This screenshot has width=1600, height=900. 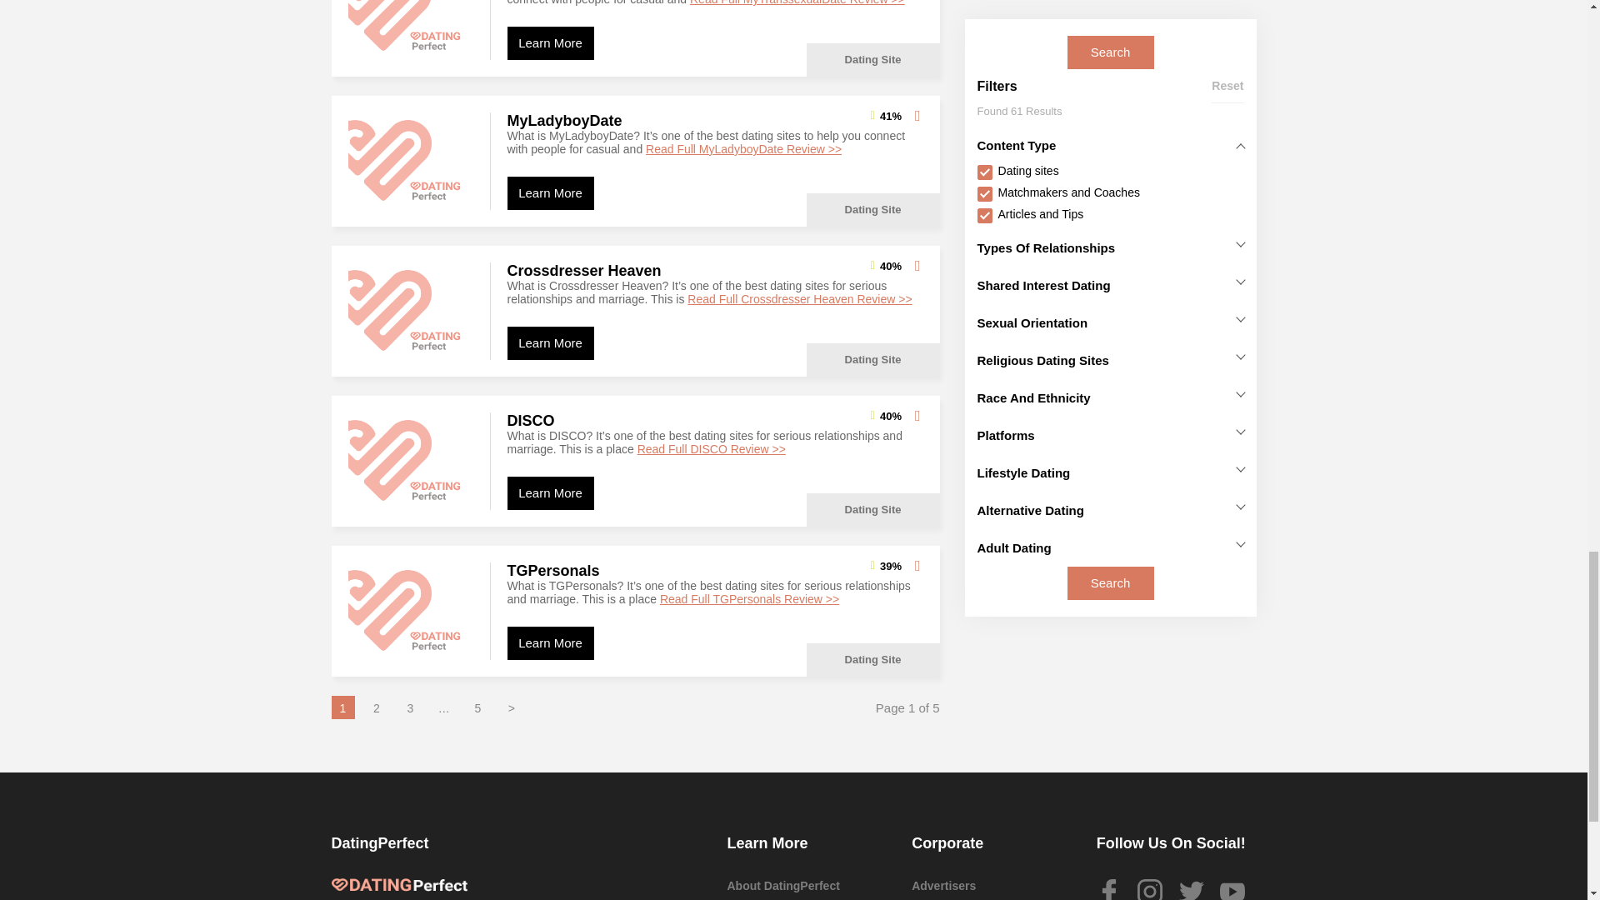 What do you see at coordinates (411, 161) in the screenshot?
I see `MyLadyboyDate` at bounding box center [411, 161].